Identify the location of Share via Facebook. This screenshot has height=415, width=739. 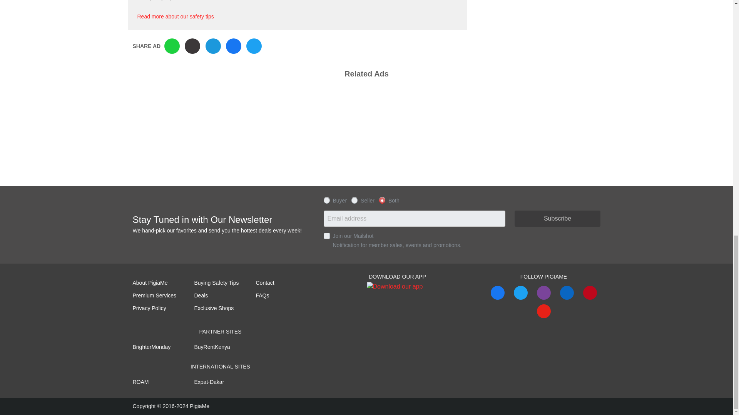
(234, 46).